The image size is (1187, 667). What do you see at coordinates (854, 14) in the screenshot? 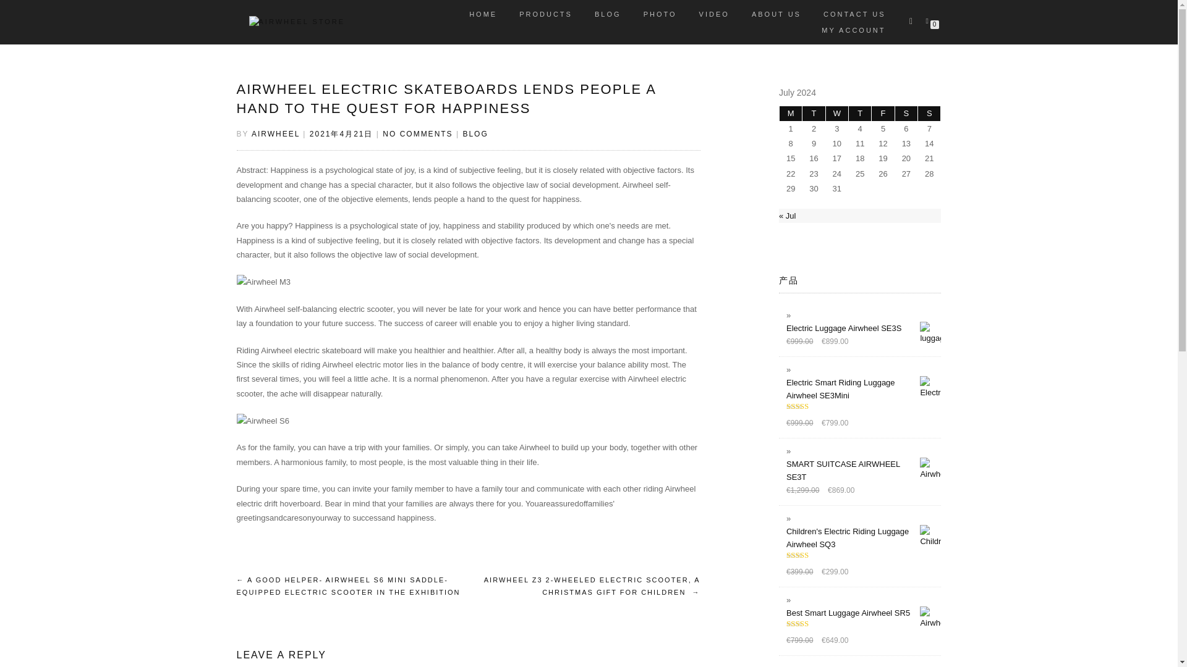
I see `CONTACT US` at bounding box center [854, 14].